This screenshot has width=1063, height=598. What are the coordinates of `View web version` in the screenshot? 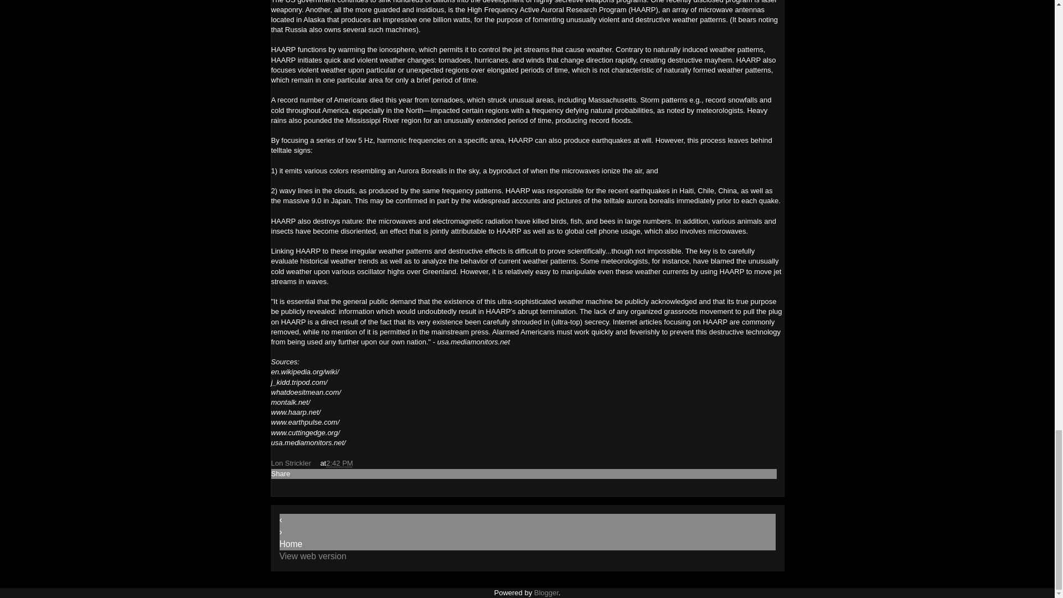 It's located at (312, 556).